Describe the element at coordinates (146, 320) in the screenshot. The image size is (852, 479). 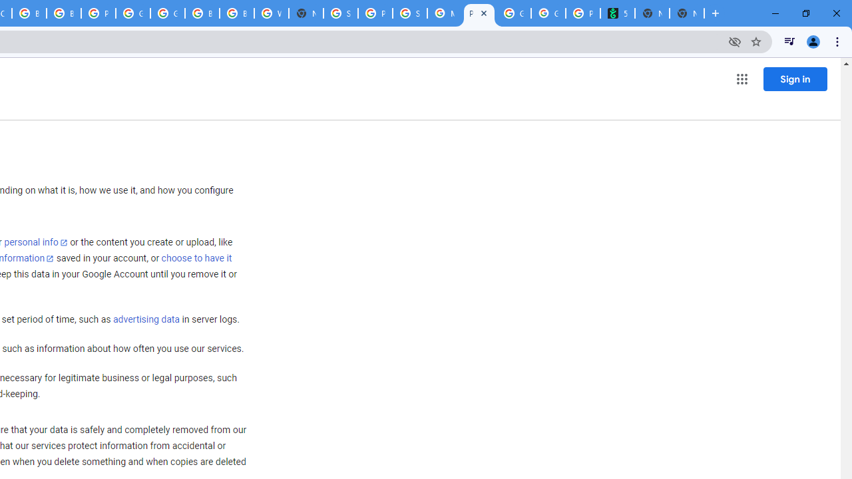
I see `advertising data` at that location.